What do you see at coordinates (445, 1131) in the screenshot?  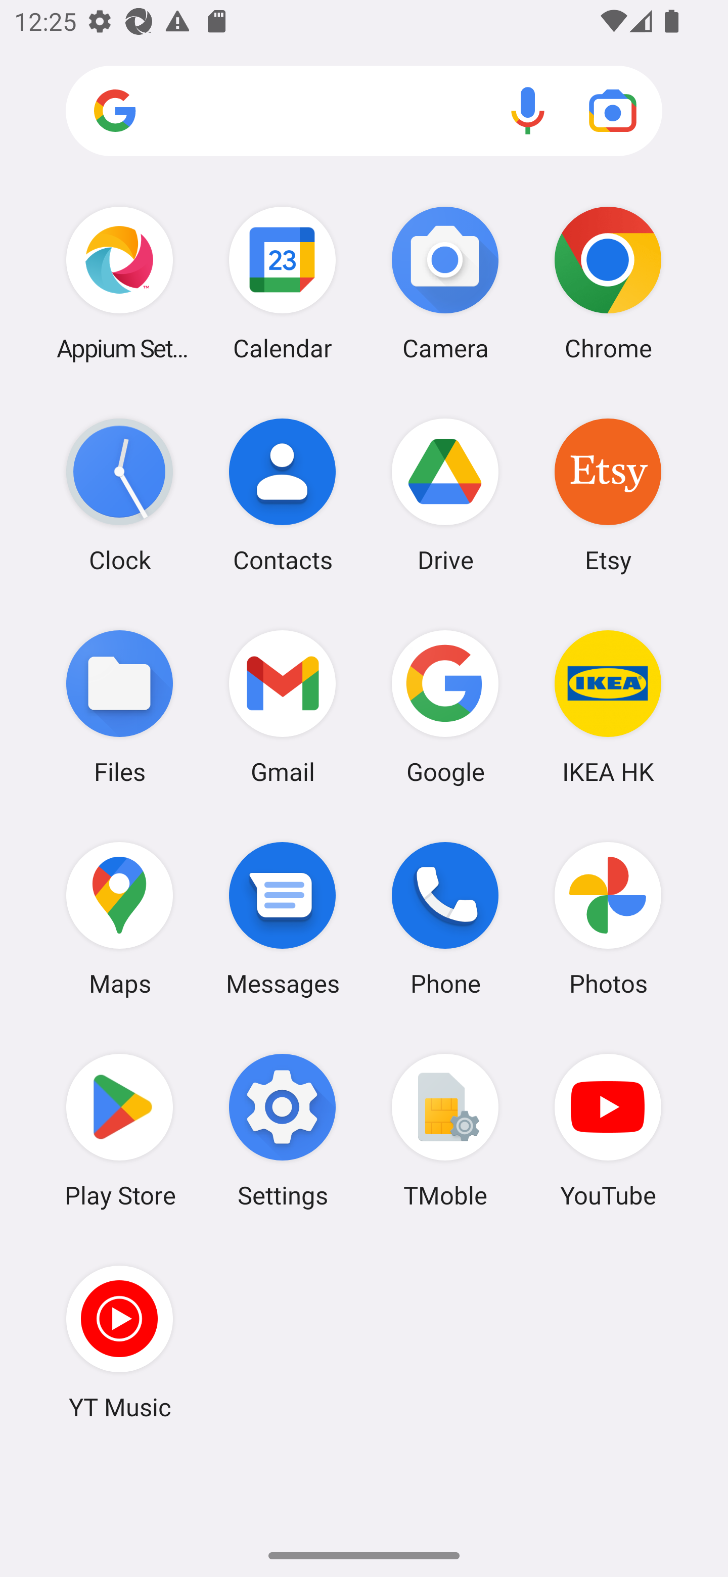 I see `TMoble` at bounding box center [445, 1131].